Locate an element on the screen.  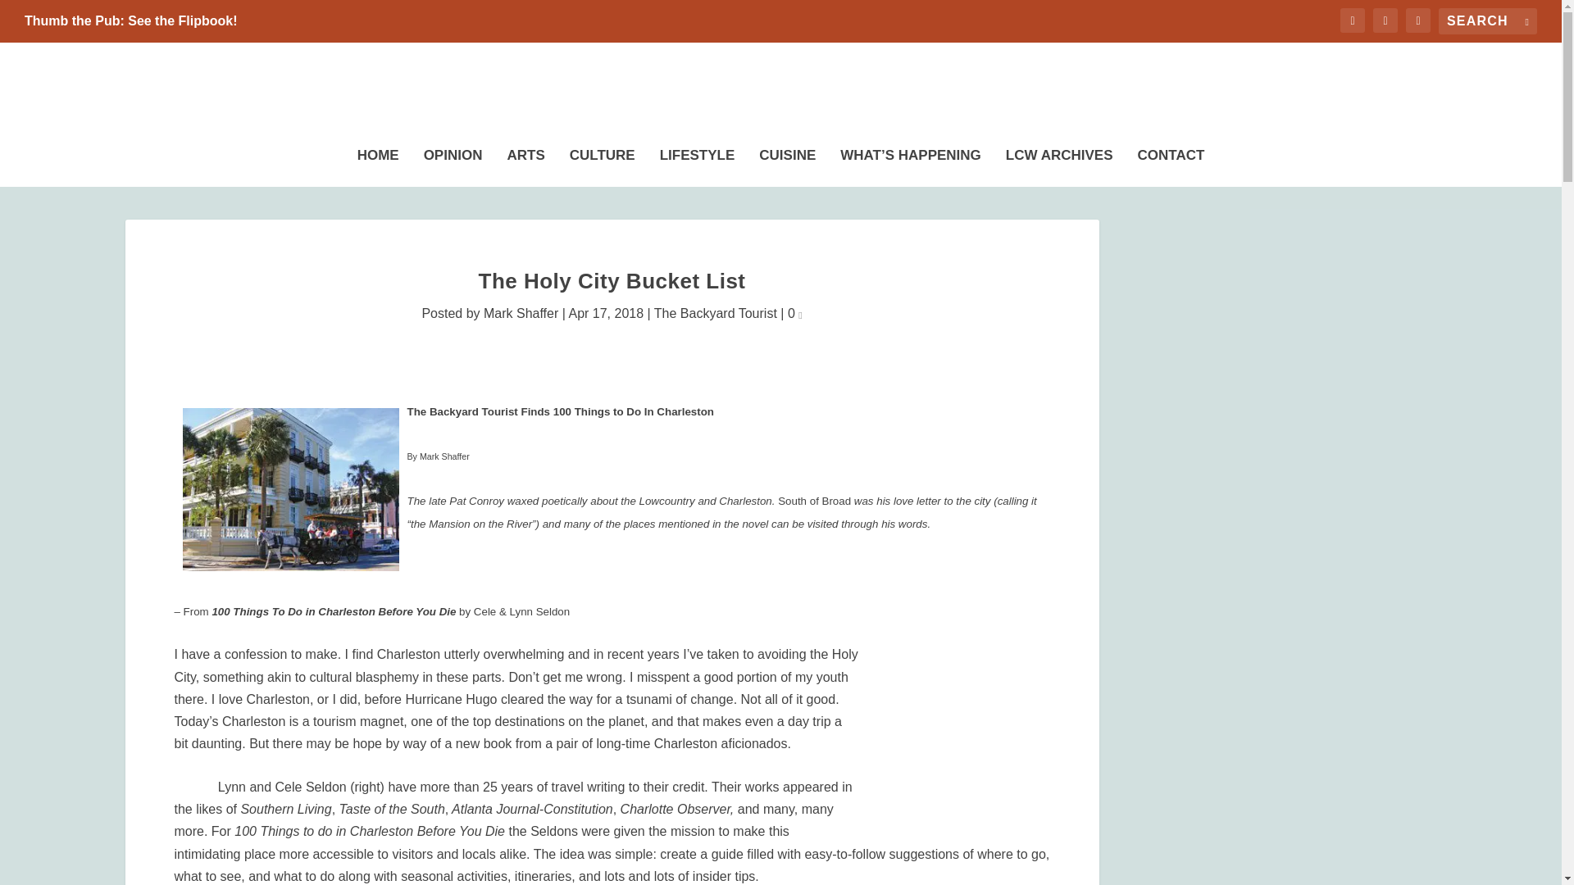
0 is located at coordinates (795, 313).